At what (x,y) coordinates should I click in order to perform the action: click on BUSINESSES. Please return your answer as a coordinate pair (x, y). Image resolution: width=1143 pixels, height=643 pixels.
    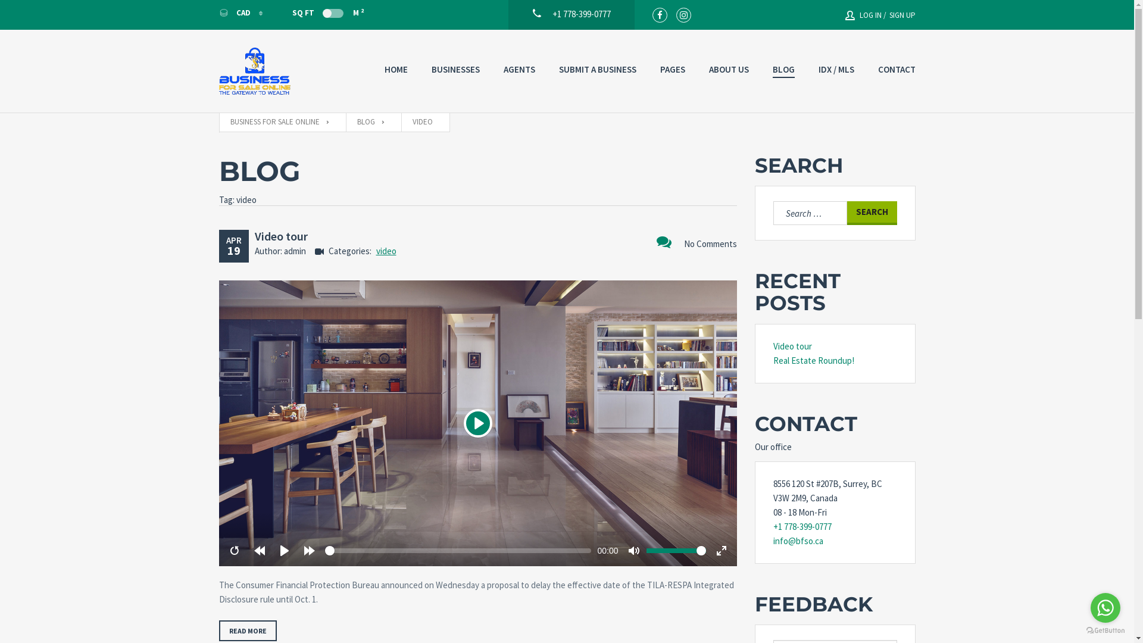
    Looking at the image, I should click on (455, 70).